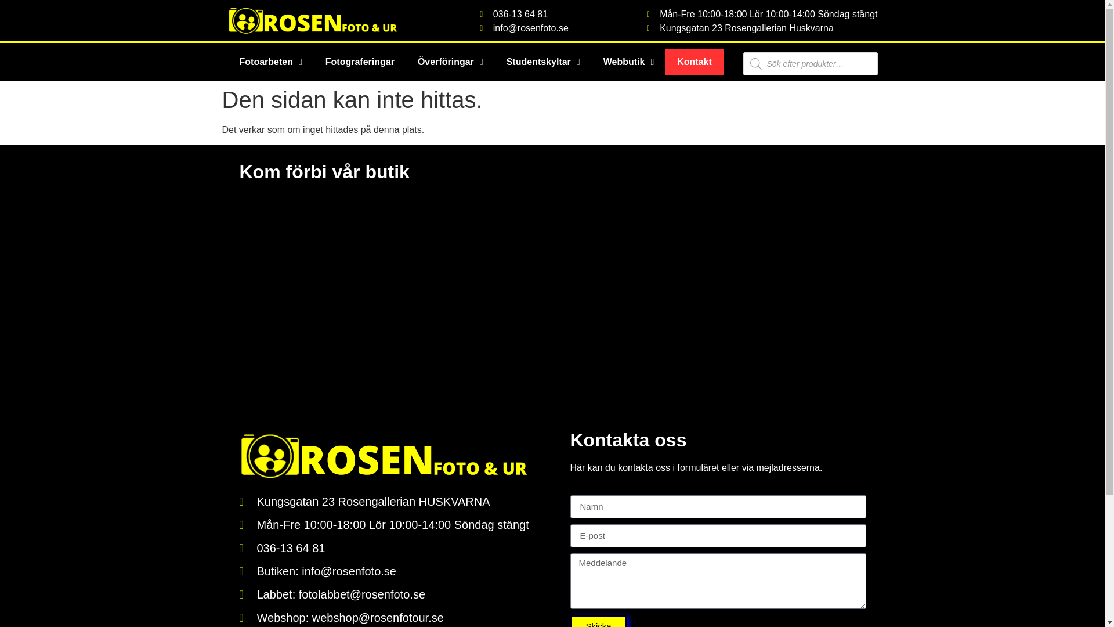 Image resolution: width=1114 pixels, height=627 pixels. Describe the element at coordinates (629, 62) in the screenshot. I see `Webbutik` at that location.